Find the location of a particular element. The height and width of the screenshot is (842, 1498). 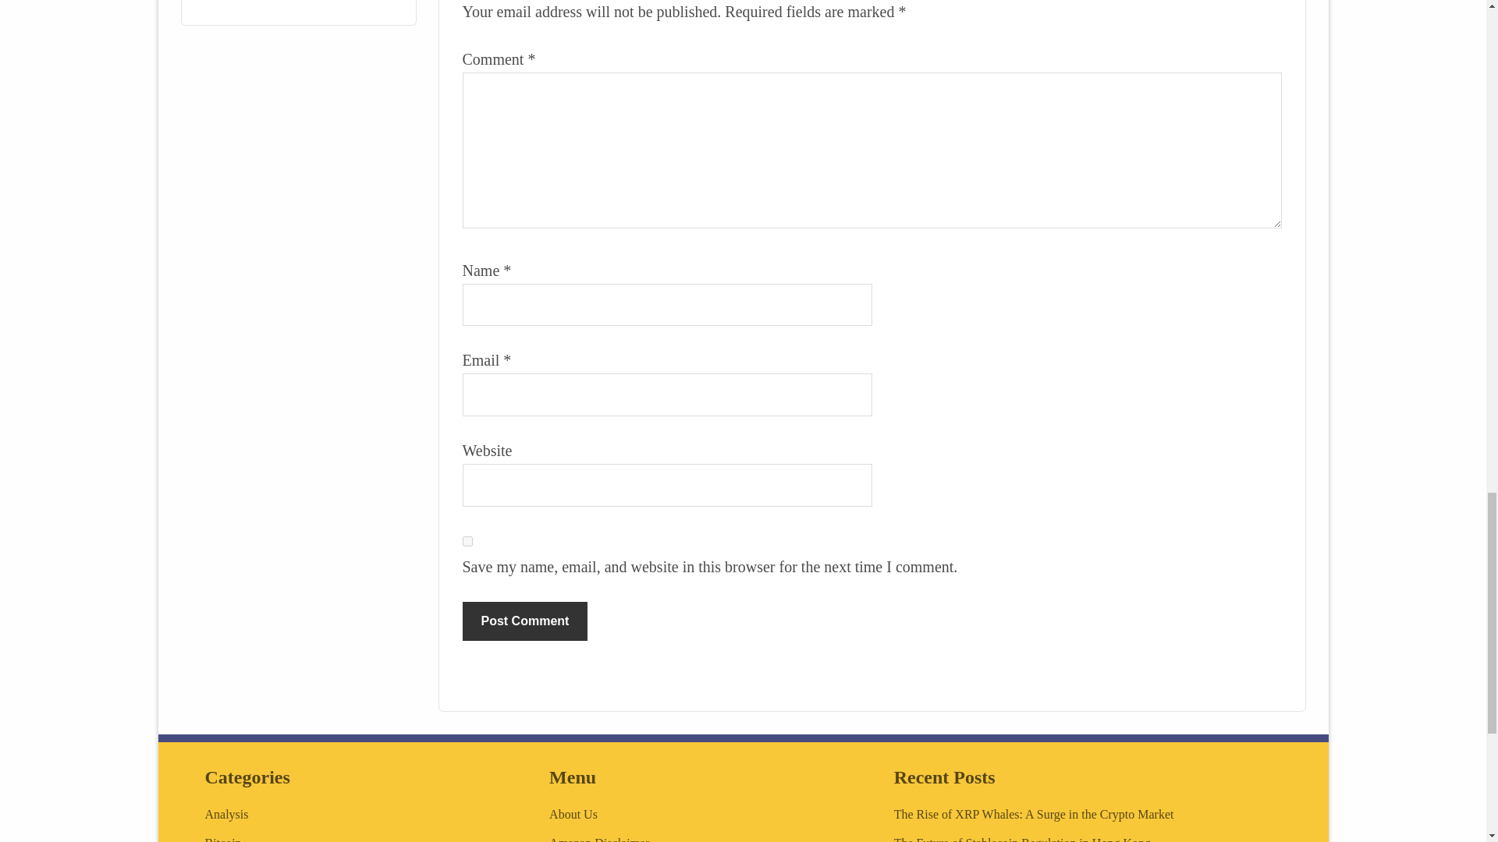

yes is located at coordinates (467, 541).